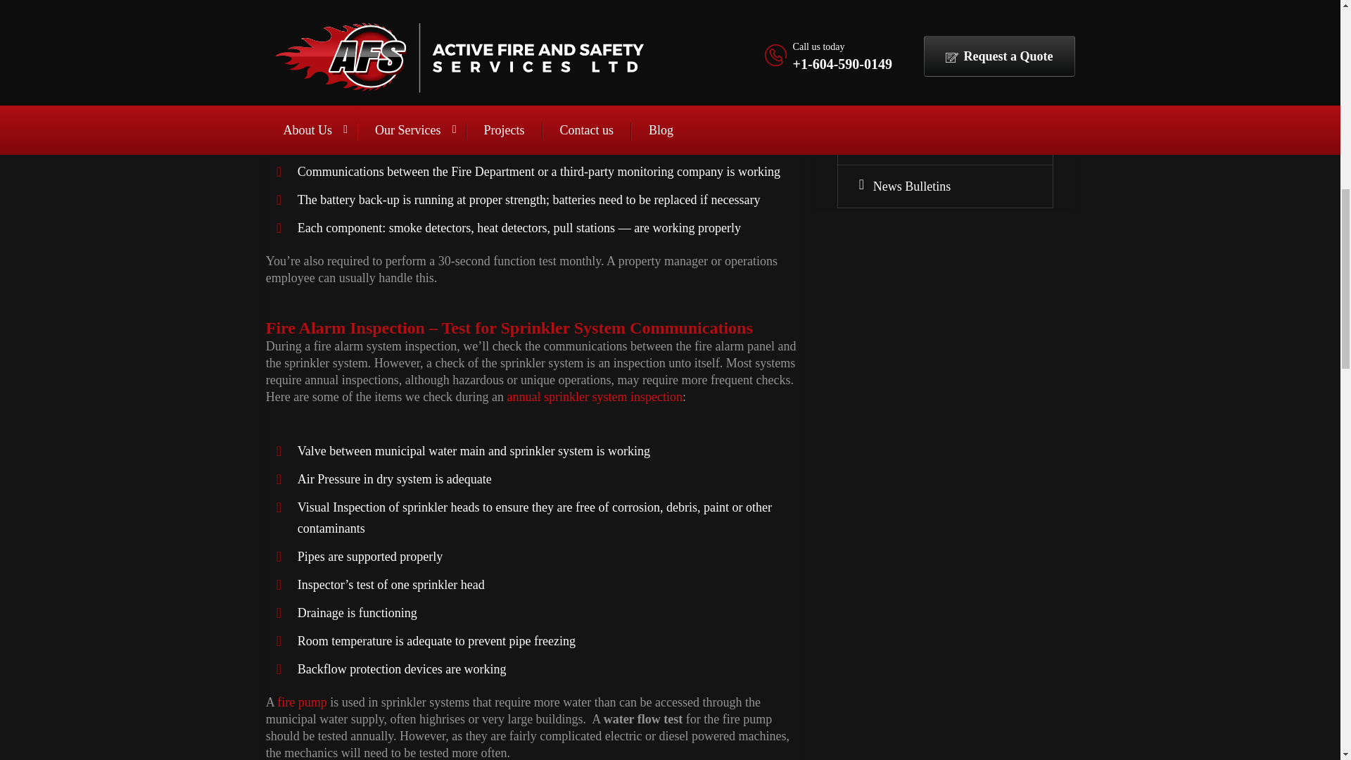  Describe the element at coordinates (595, 397) in the screenshot. I see `annual sprinkler system inspection` at that location.